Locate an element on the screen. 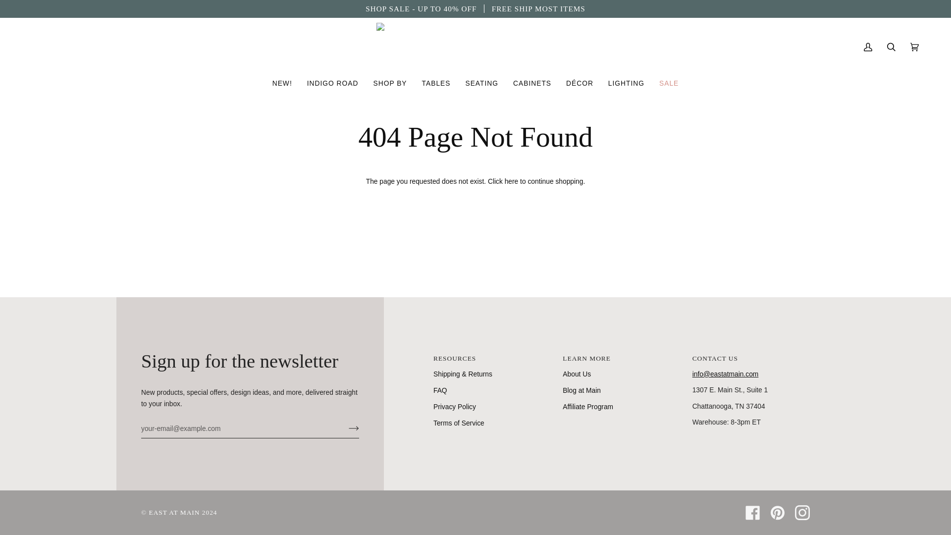 The width and height of the screenshot is (951, 535). SEATING is located at coordinates (481, 83).